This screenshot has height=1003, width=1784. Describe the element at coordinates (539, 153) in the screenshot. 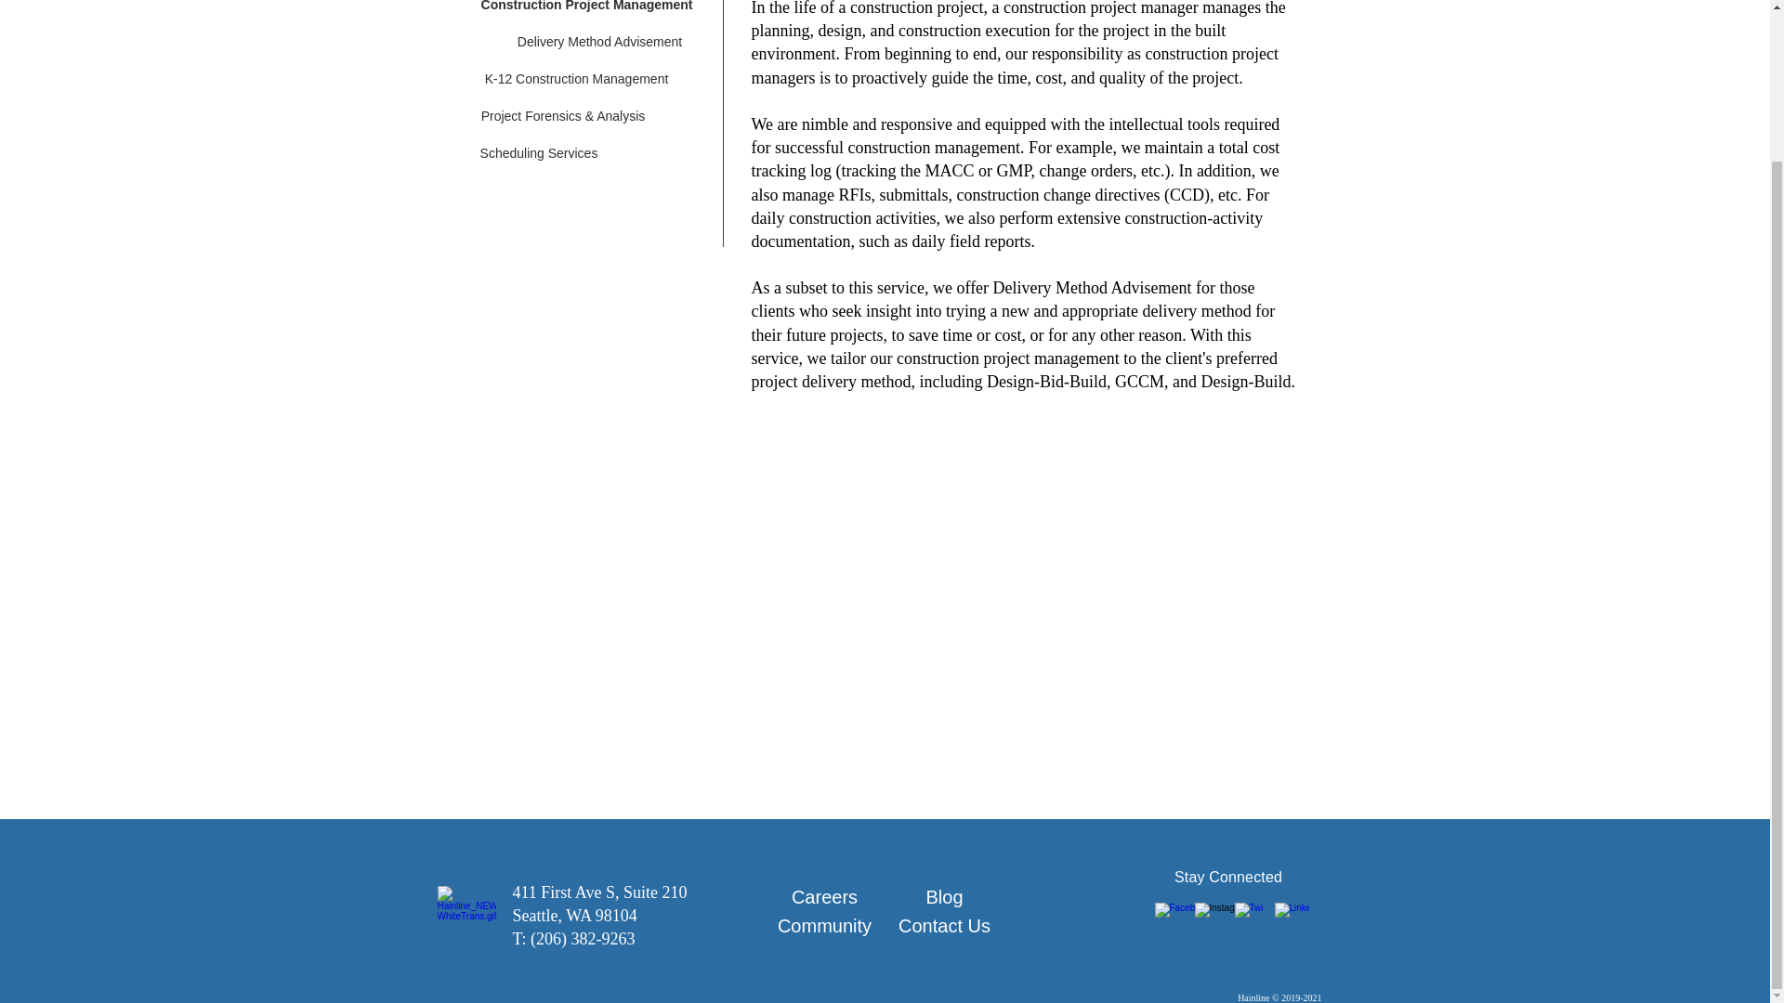

I see `Scheduling Services` at that location.